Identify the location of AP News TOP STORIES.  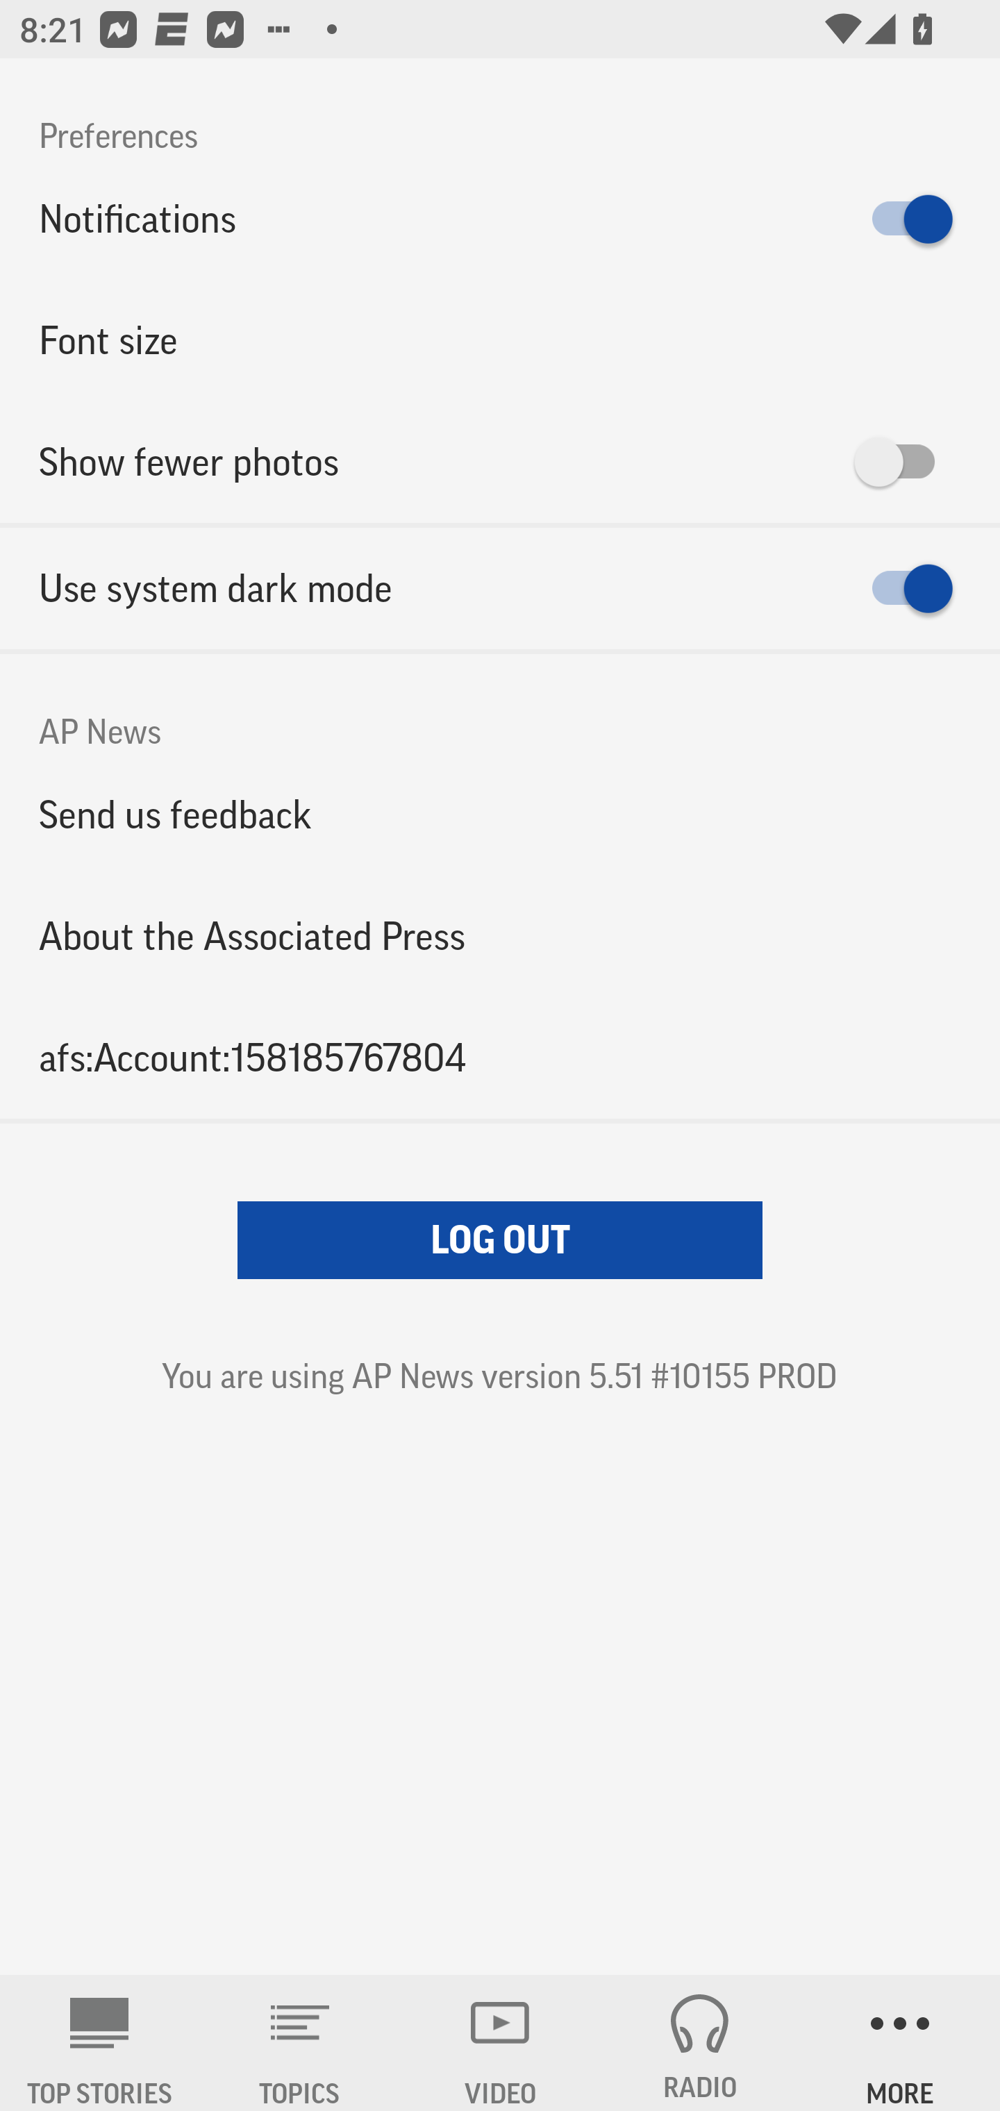
(100, 2043).